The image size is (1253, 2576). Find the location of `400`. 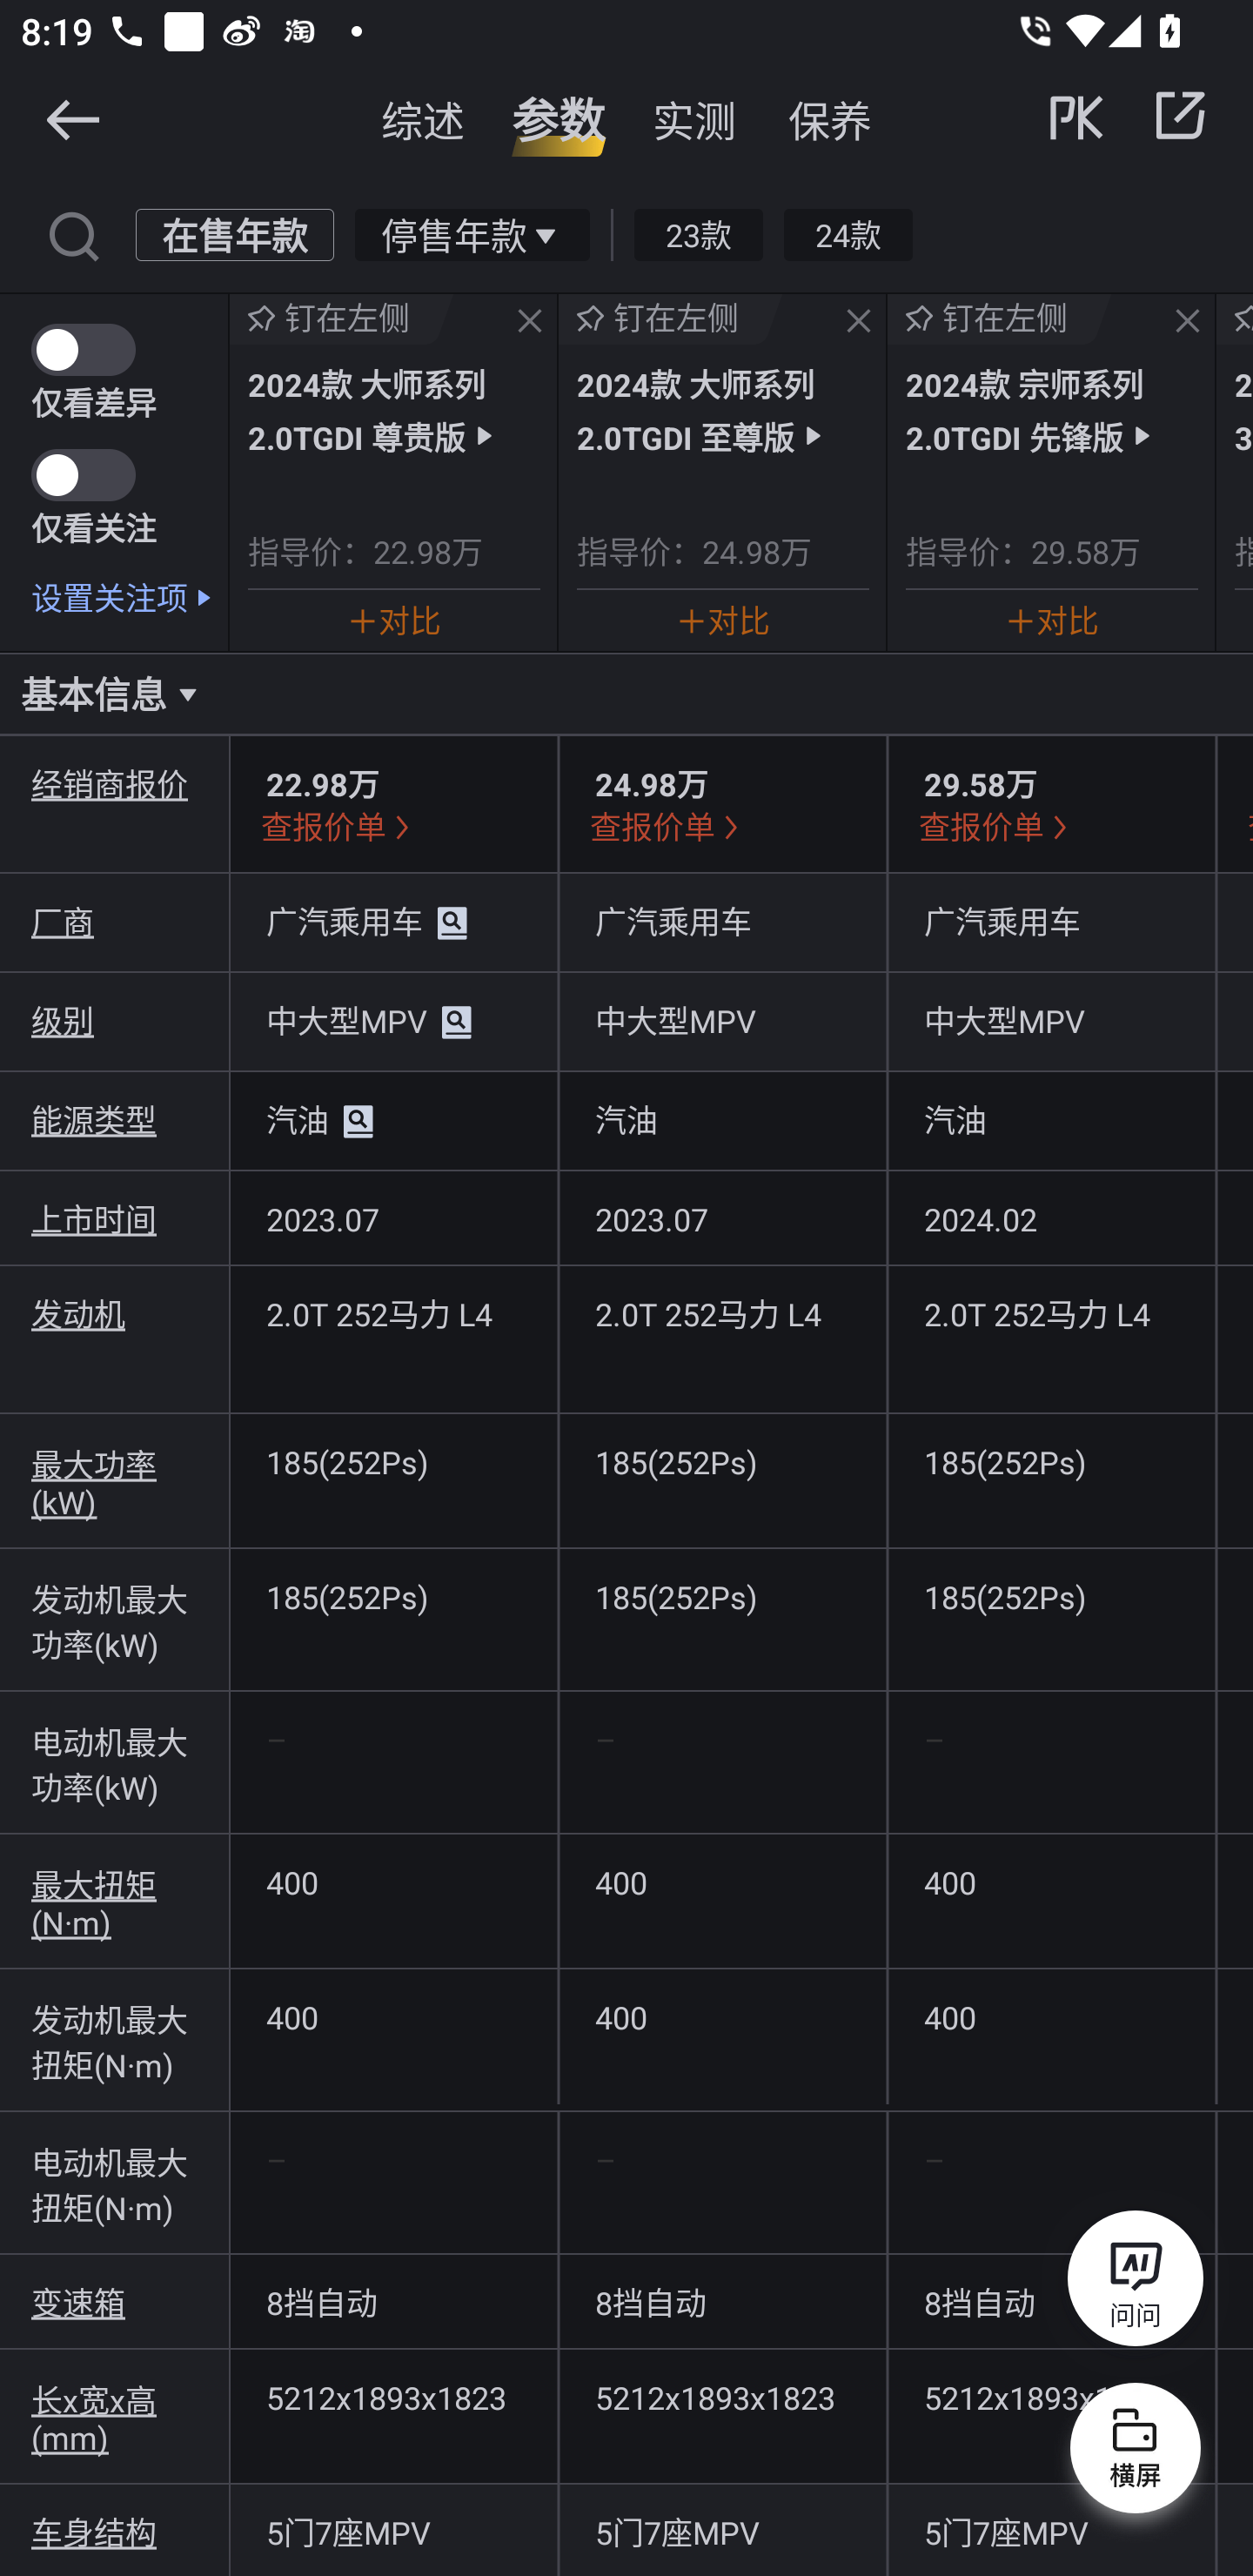

400 is located at coordinates (722, 1882).